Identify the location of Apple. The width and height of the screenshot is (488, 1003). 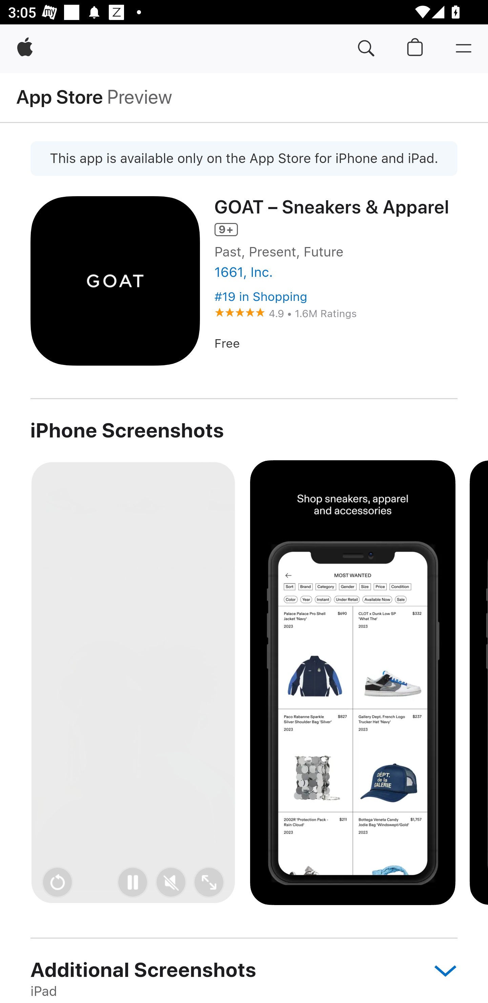
(25, 49).